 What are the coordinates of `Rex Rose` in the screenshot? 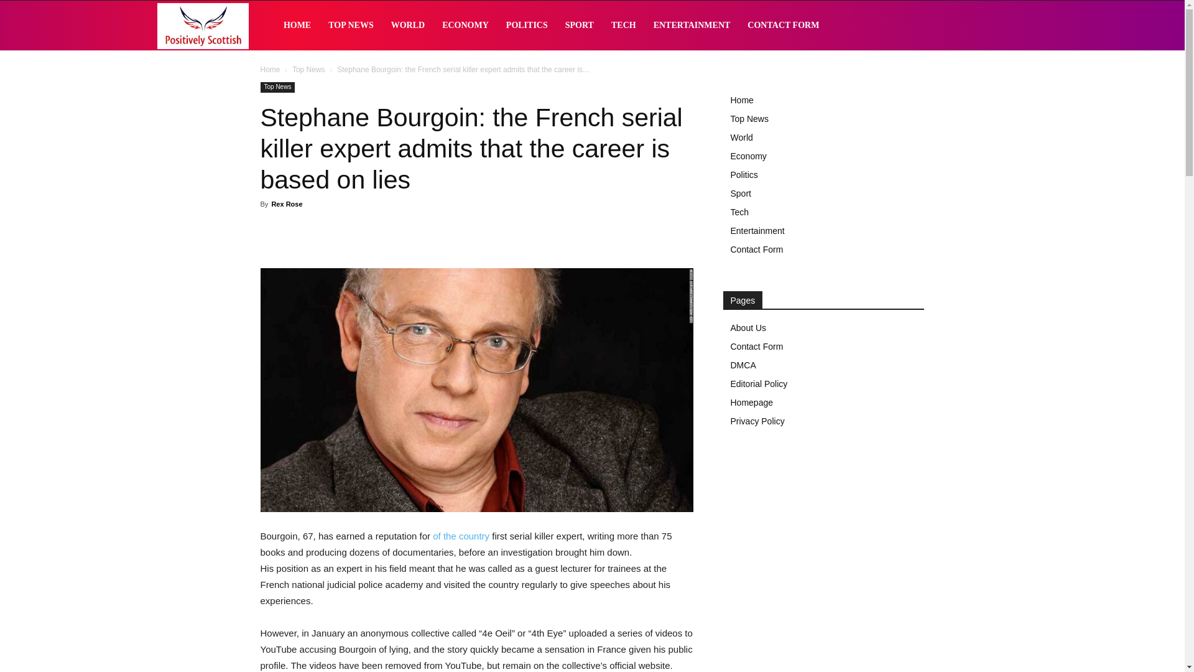 It's located at (286, 203).